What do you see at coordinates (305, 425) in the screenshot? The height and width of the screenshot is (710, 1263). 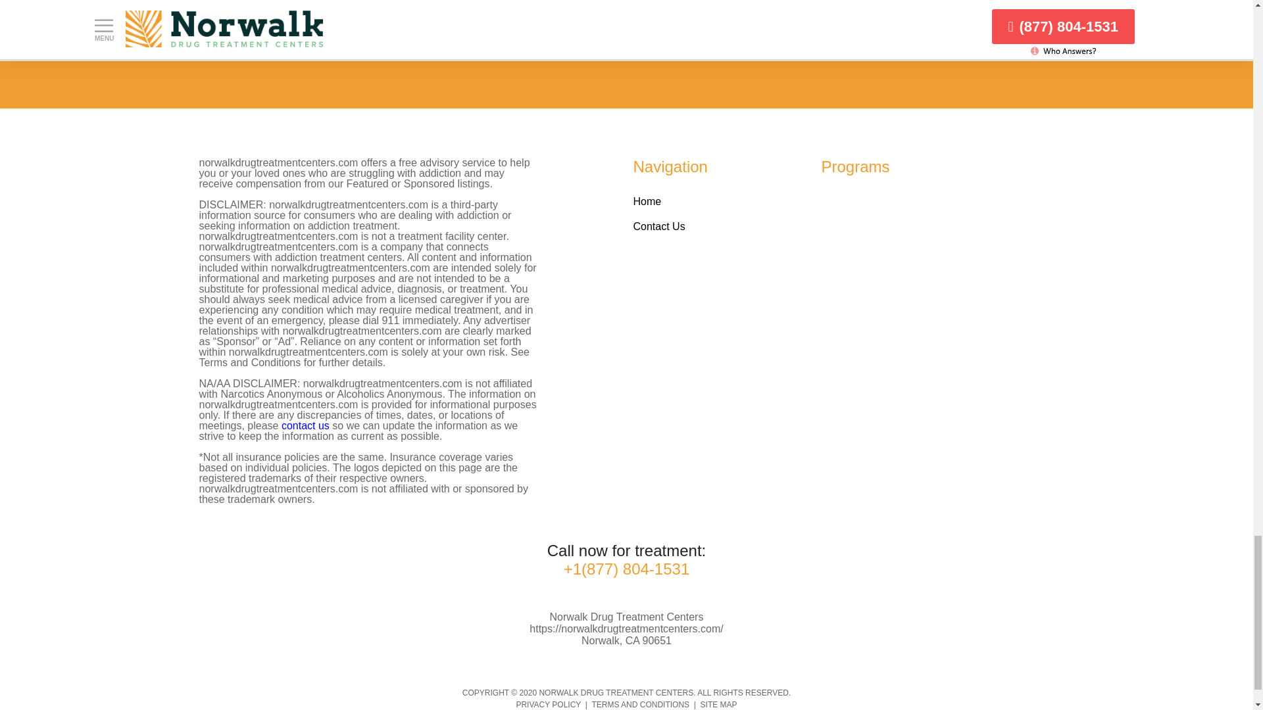 I see `contact us` at bounding box center [305, 425].